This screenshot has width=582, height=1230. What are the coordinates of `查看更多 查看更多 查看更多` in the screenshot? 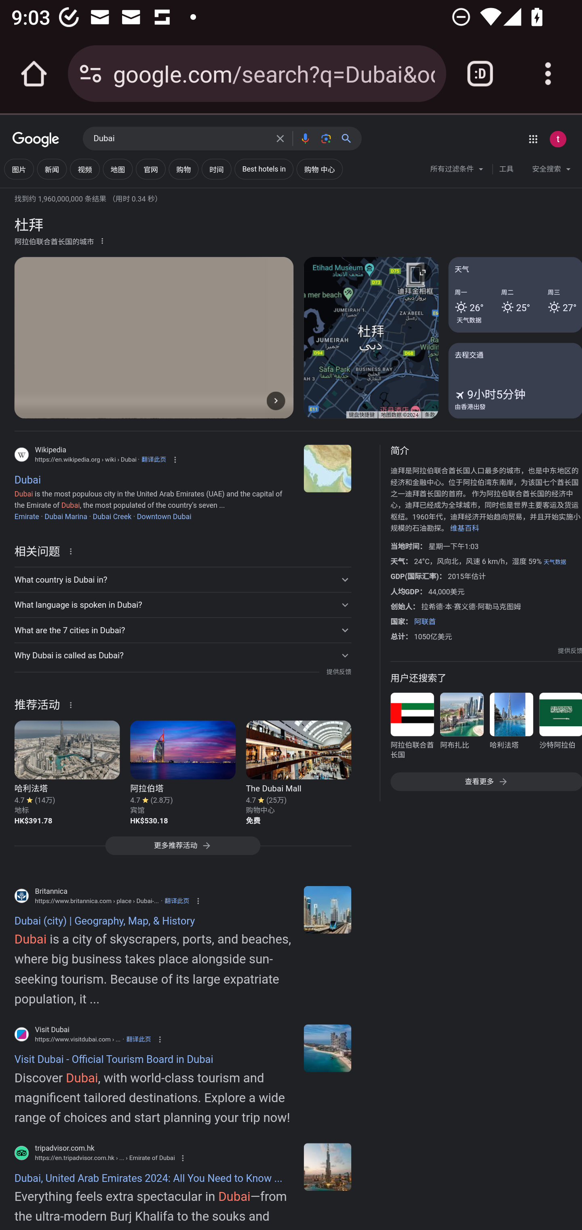 It's located at (486, 782).